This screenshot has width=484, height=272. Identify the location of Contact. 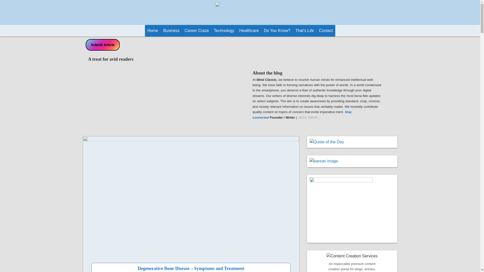
(326, 31).